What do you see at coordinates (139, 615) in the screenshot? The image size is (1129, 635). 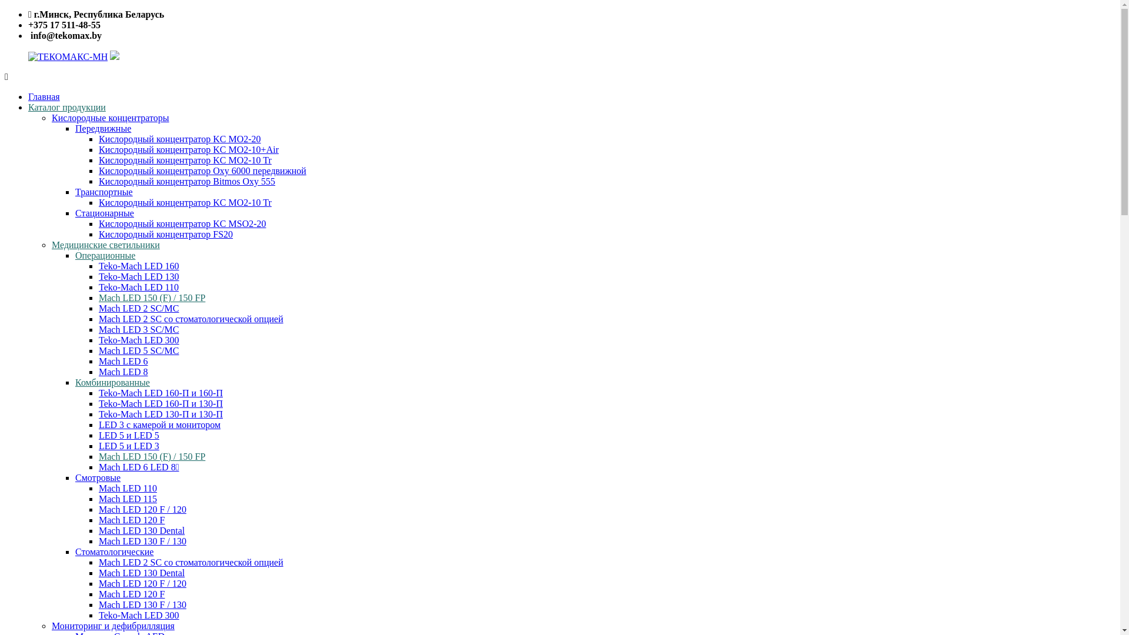 I see `Teko-Mach LED 300` at bounding box center [139, 615].